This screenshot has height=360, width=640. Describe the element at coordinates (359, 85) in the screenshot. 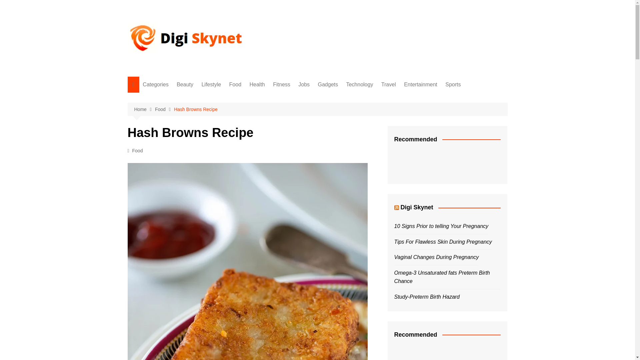

I see `Technology` at that location.